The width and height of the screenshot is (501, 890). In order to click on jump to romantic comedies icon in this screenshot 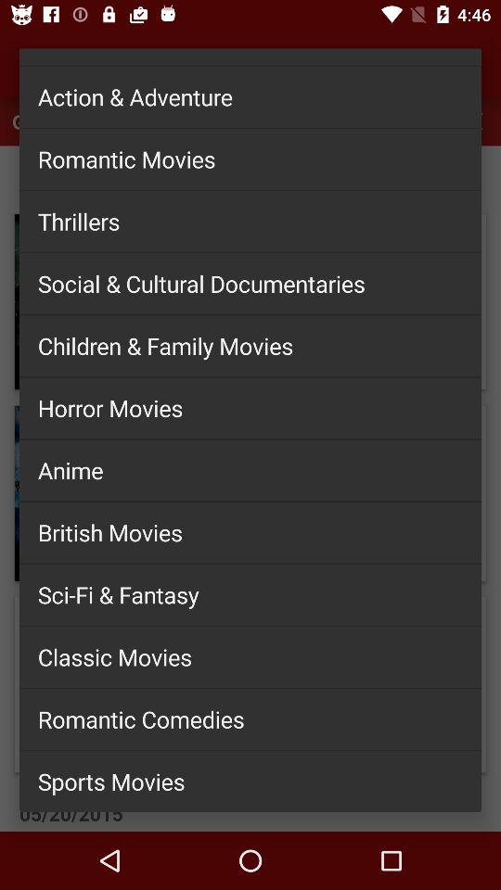, I will do `click(250, 718)`.